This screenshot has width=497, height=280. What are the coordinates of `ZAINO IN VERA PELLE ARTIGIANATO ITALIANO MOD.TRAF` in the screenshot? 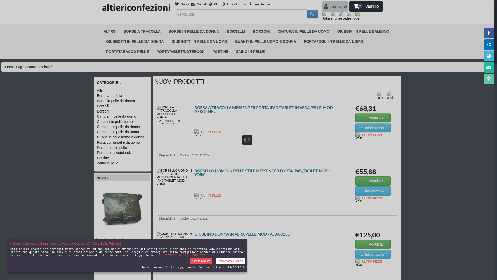 It's located at (177, 225).